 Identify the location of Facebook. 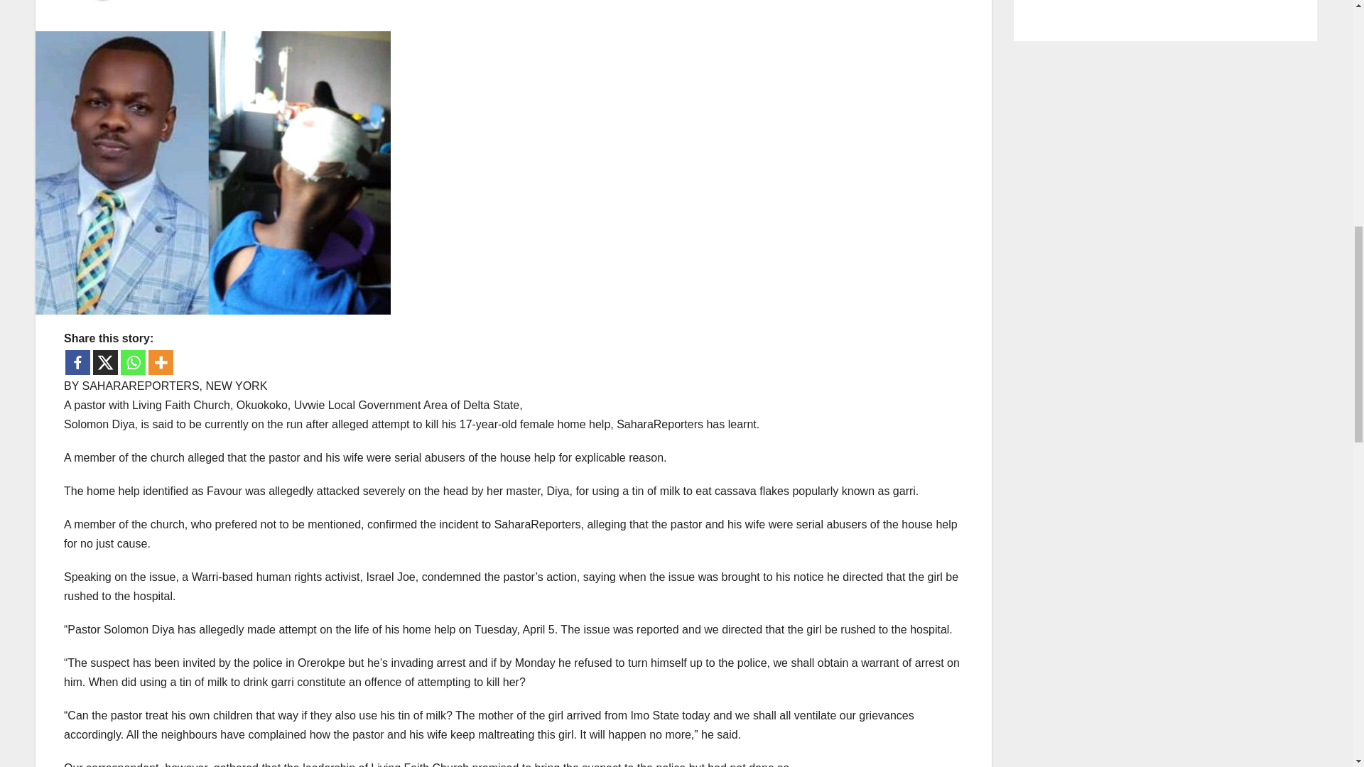
(77, 362).